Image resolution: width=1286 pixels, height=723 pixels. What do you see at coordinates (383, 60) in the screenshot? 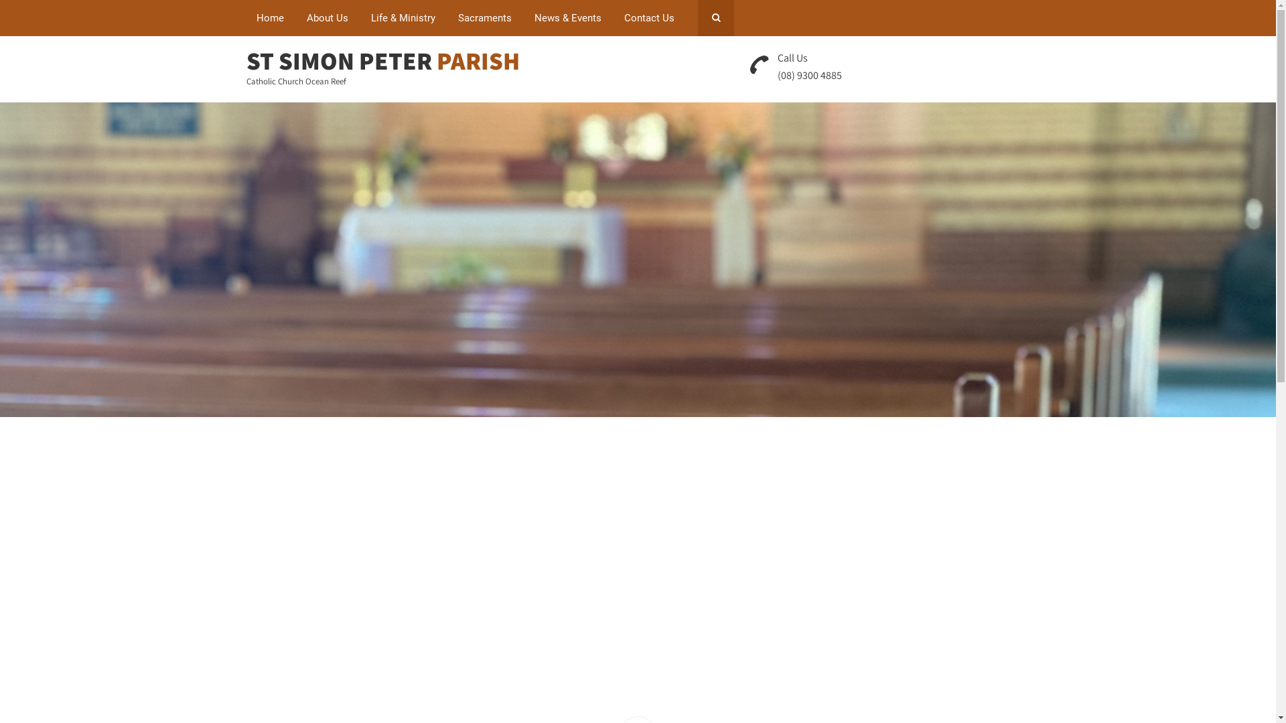
I see `ST SIMON PETER PARISH` at bounding box center [383, 60].